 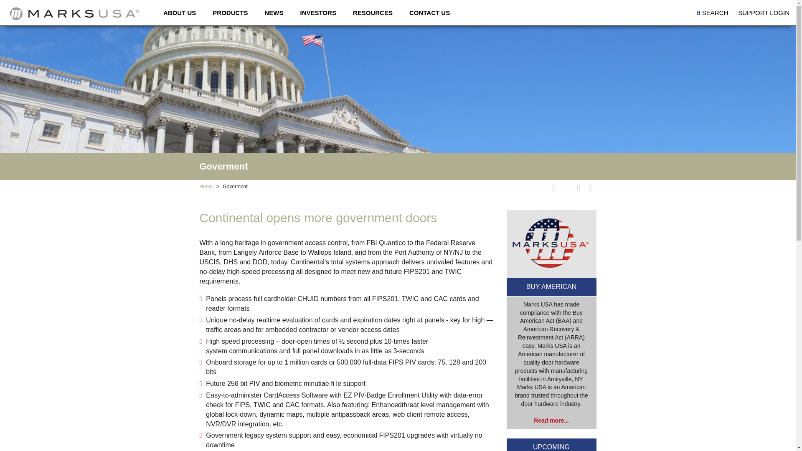 I want to click on INVESTORS, so click(x=318, y=13).